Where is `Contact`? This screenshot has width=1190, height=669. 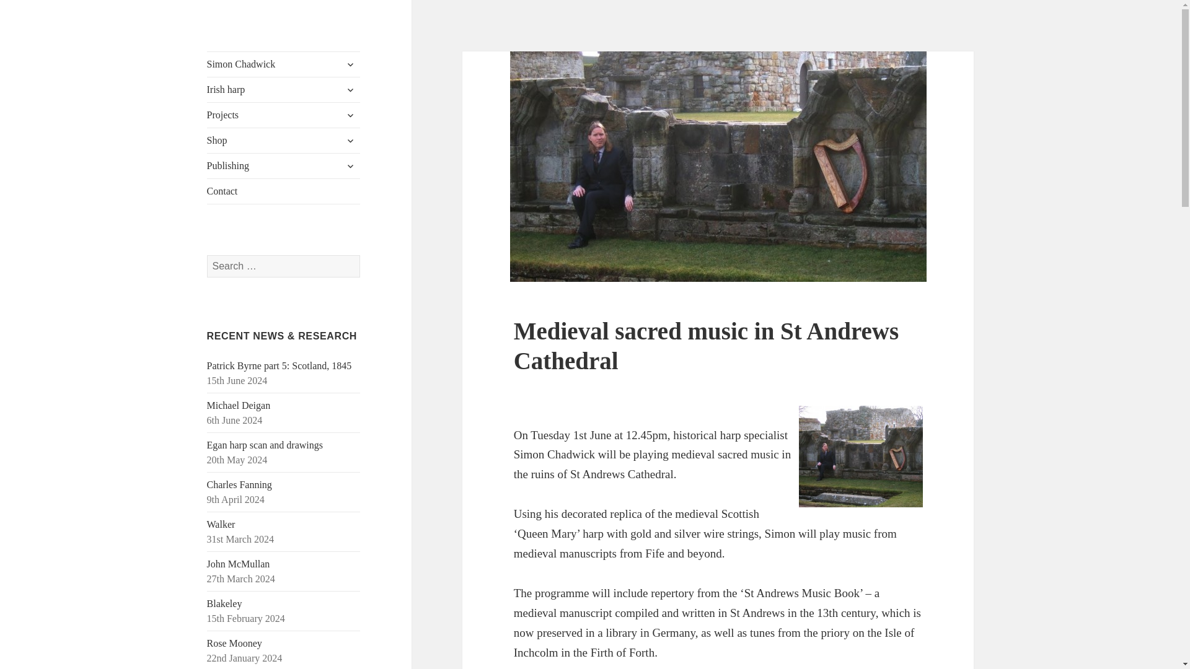
Contact is located at coordinates (284, 191).